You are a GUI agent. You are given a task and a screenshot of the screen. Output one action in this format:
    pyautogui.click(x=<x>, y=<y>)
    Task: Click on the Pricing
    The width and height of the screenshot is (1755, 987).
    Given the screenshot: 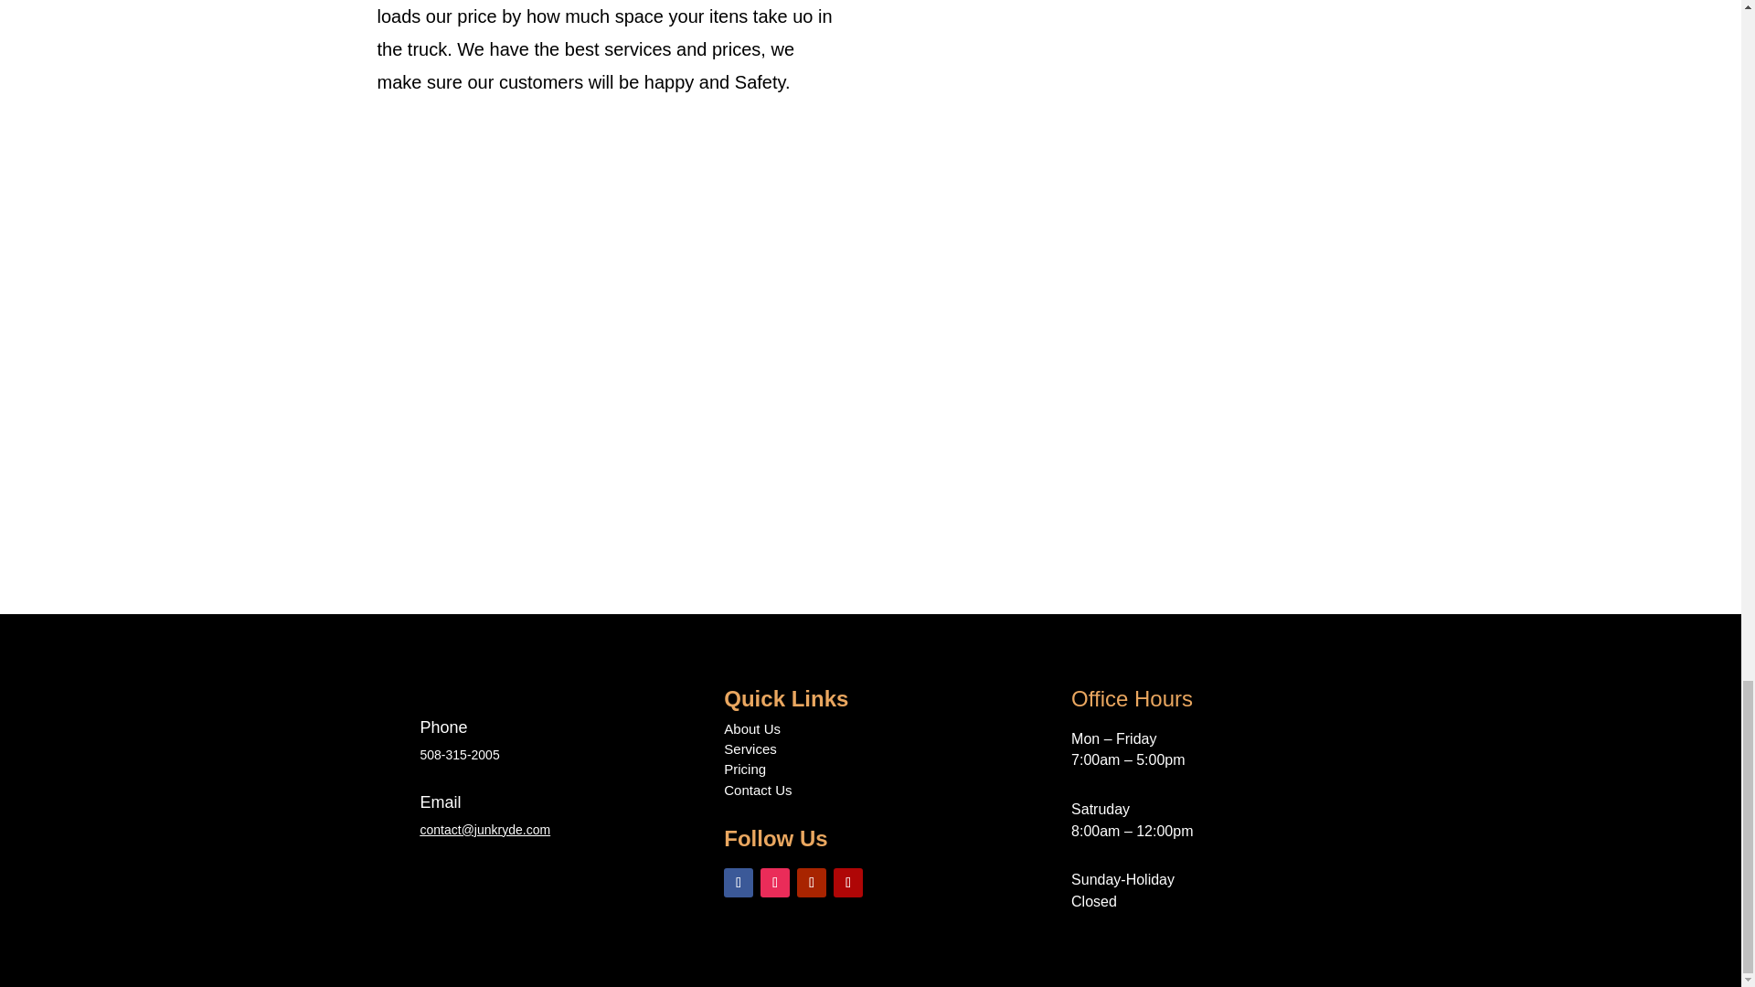 What is the action you would take?
    pyautogui.click(x=744, y=768)
    